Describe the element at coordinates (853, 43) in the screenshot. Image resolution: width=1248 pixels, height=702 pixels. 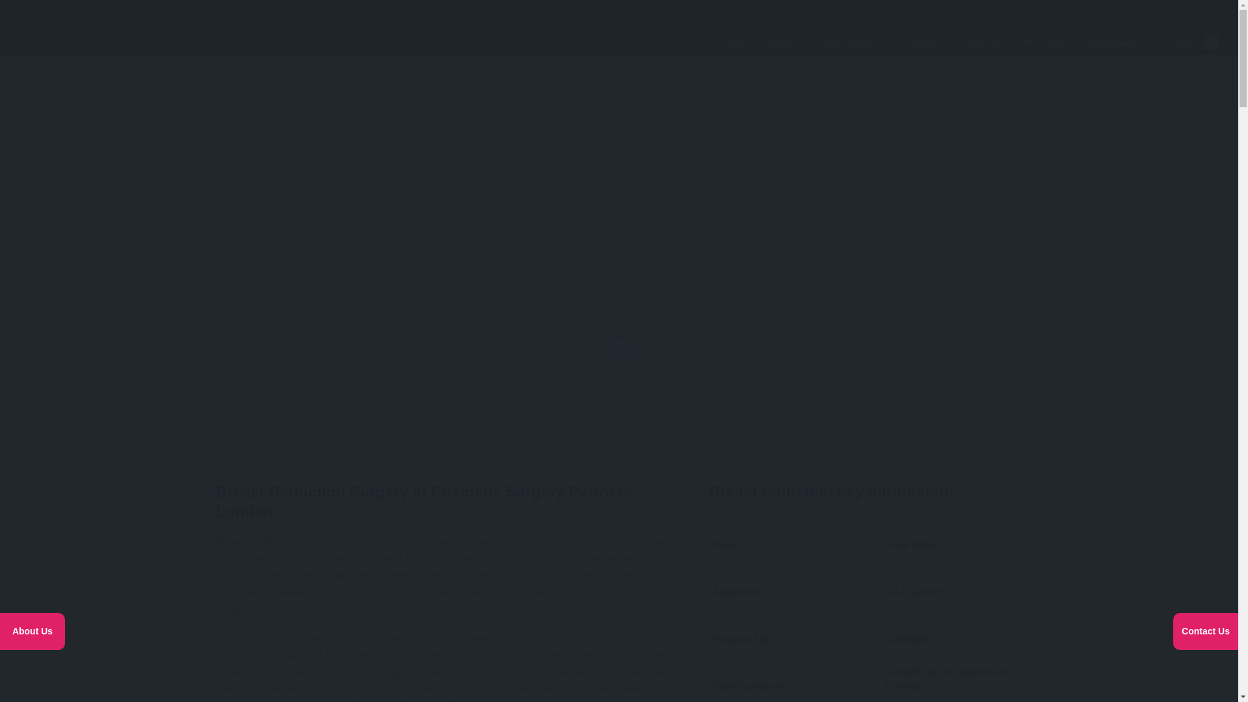
I see `Non-Surgical` at that location.